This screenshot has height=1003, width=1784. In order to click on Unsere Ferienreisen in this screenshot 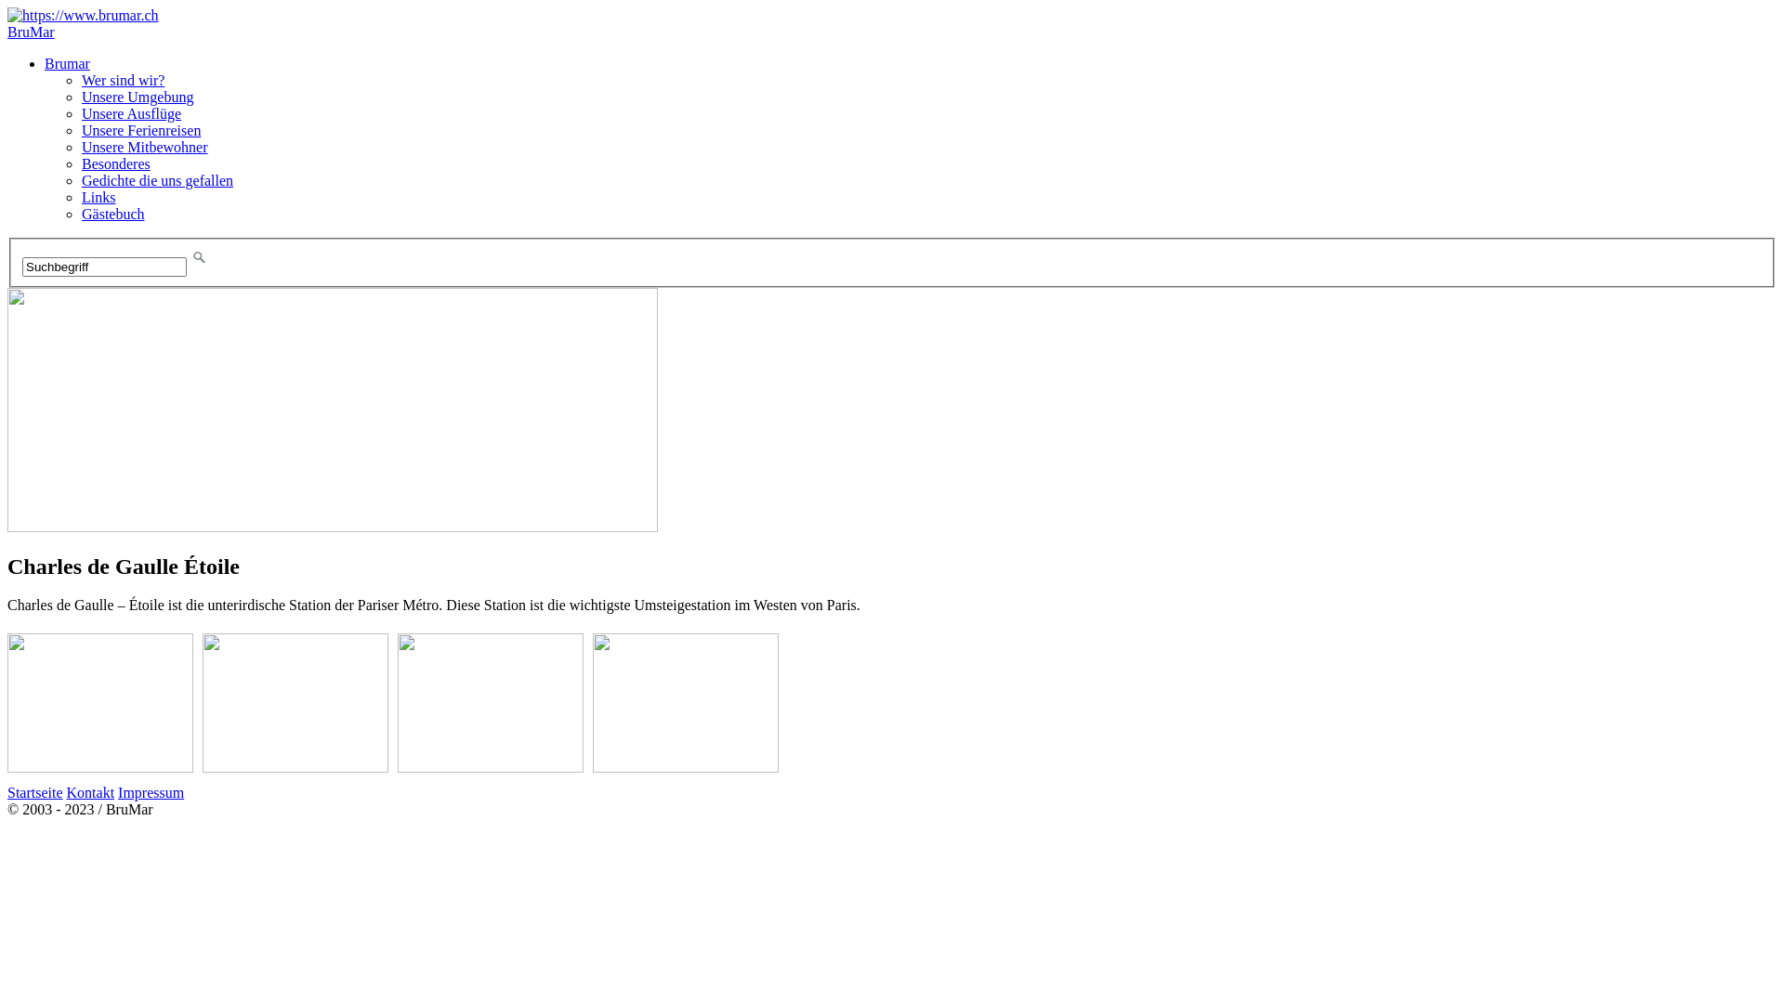, I will do `click(141, 130)`.